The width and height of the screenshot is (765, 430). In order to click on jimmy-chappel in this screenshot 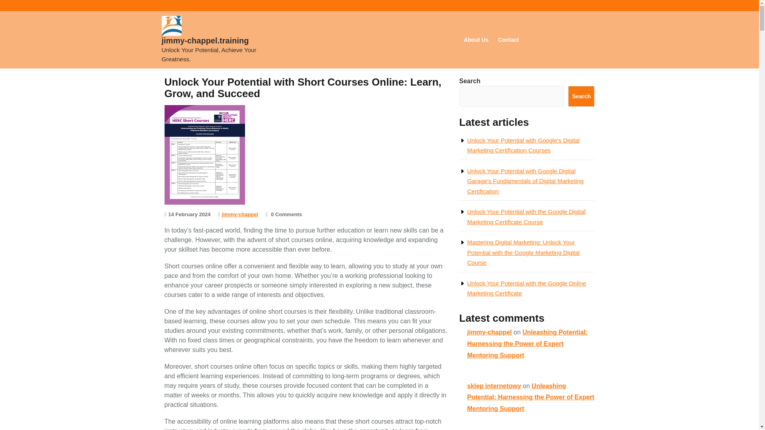, I will do `click(240, 214)`.